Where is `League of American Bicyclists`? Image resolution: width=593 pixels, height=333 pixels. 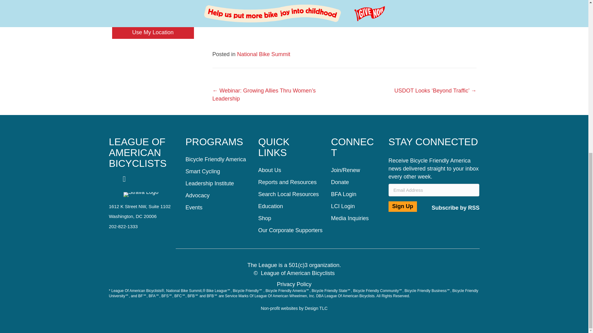 League of American Bicyclists is located at coordinates (137, 152).